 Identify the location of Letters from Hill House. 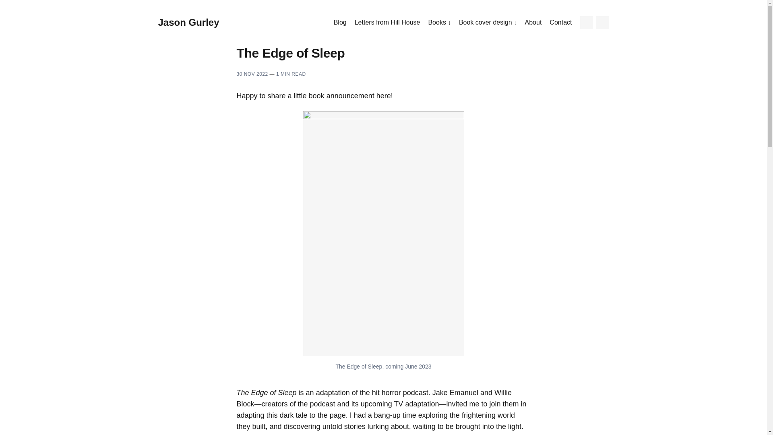
(387, 23).